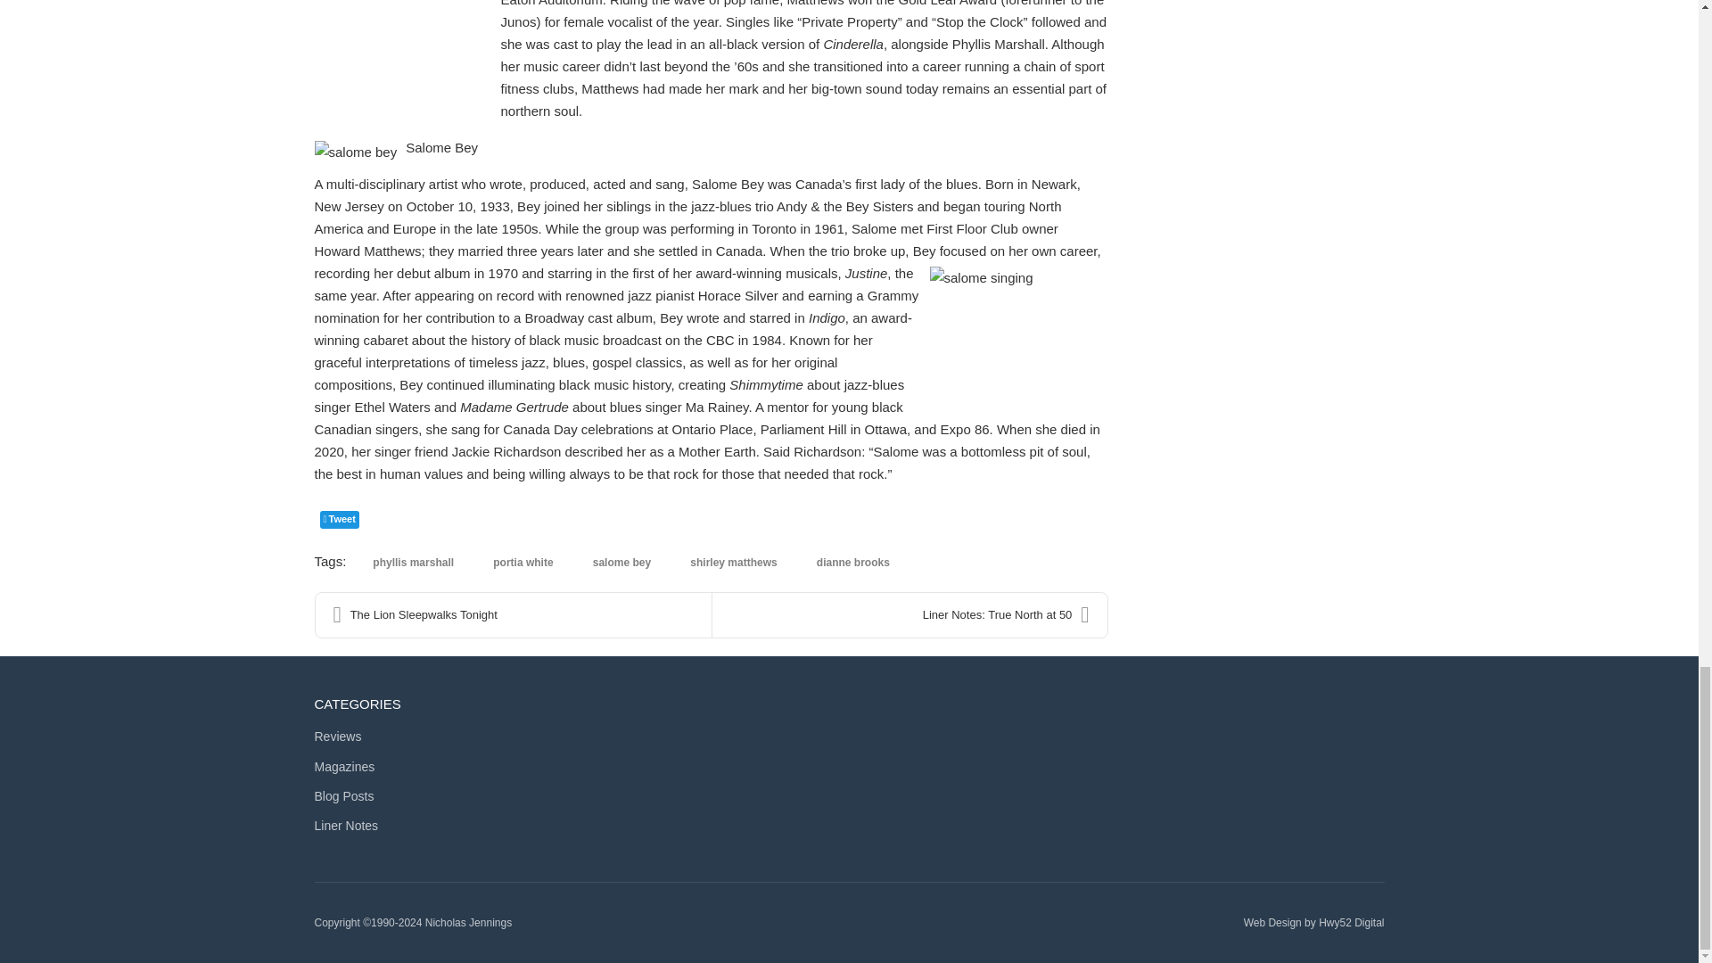 This screenshot has height=963, width=1712. I want to click on Tweet, so click(338, 519).